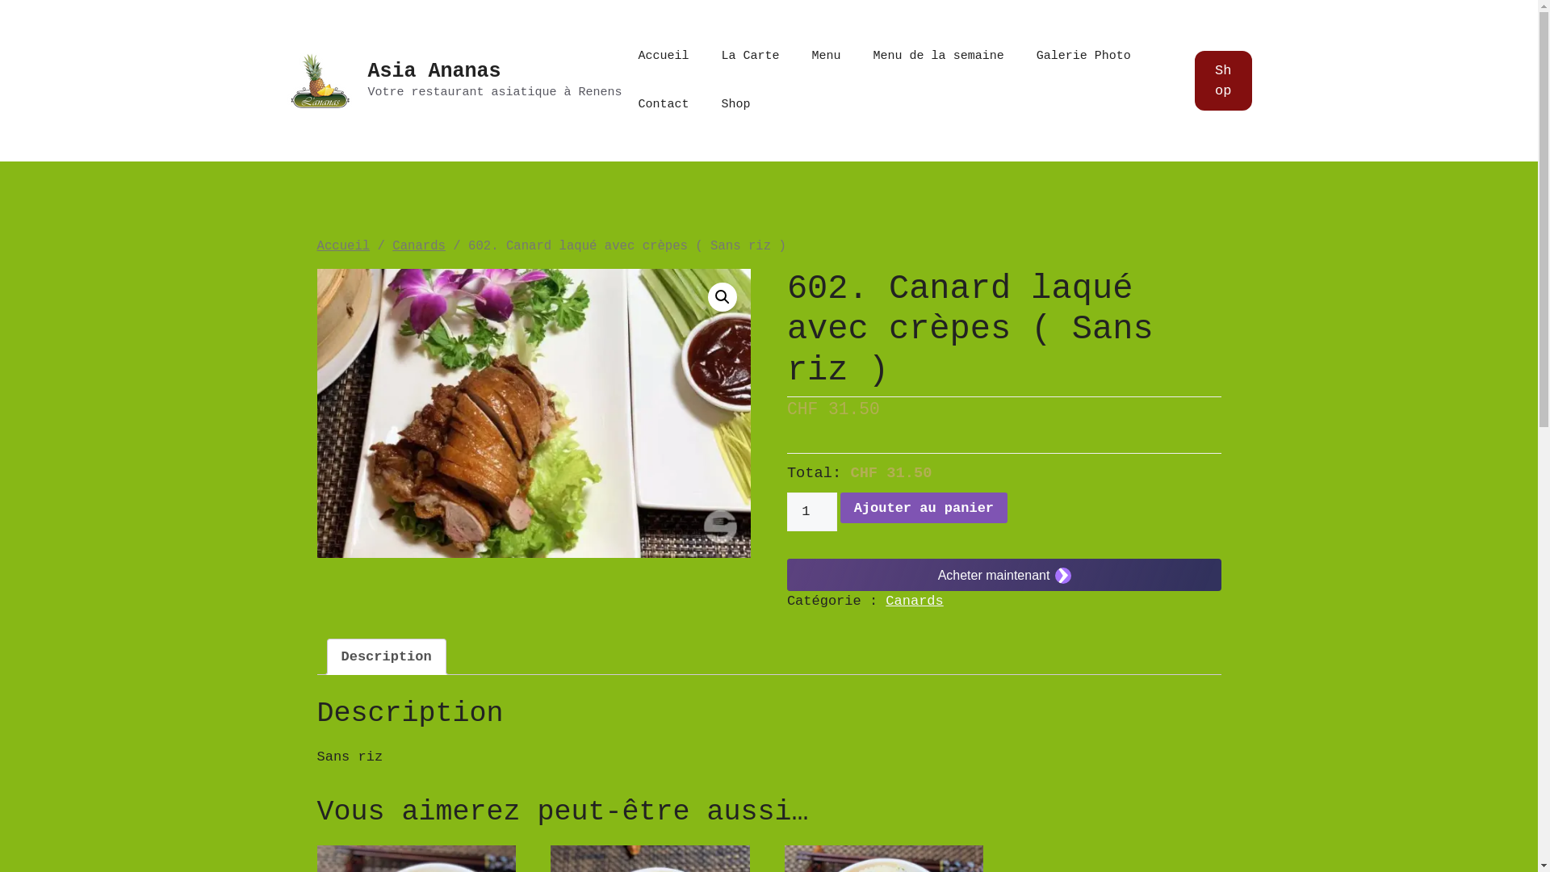 Image resolution: width=1550 pixels, height=872 pixels. Describe the element at coordinates (343, 246) in the screenshot. I see `Accueil` at that location.